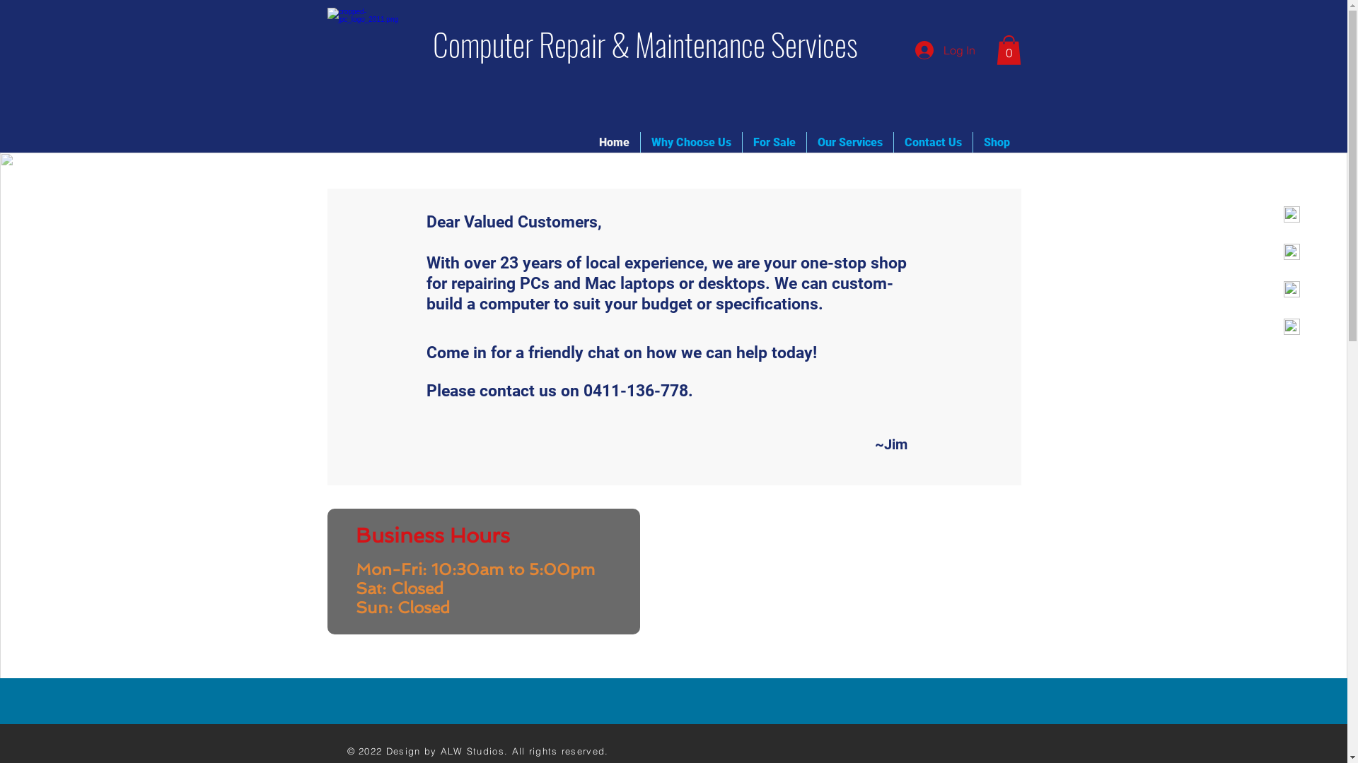  What do you see at coordinates (997, 142) in the screenshot?
I see `Shop` at bounding box center [997, 142].